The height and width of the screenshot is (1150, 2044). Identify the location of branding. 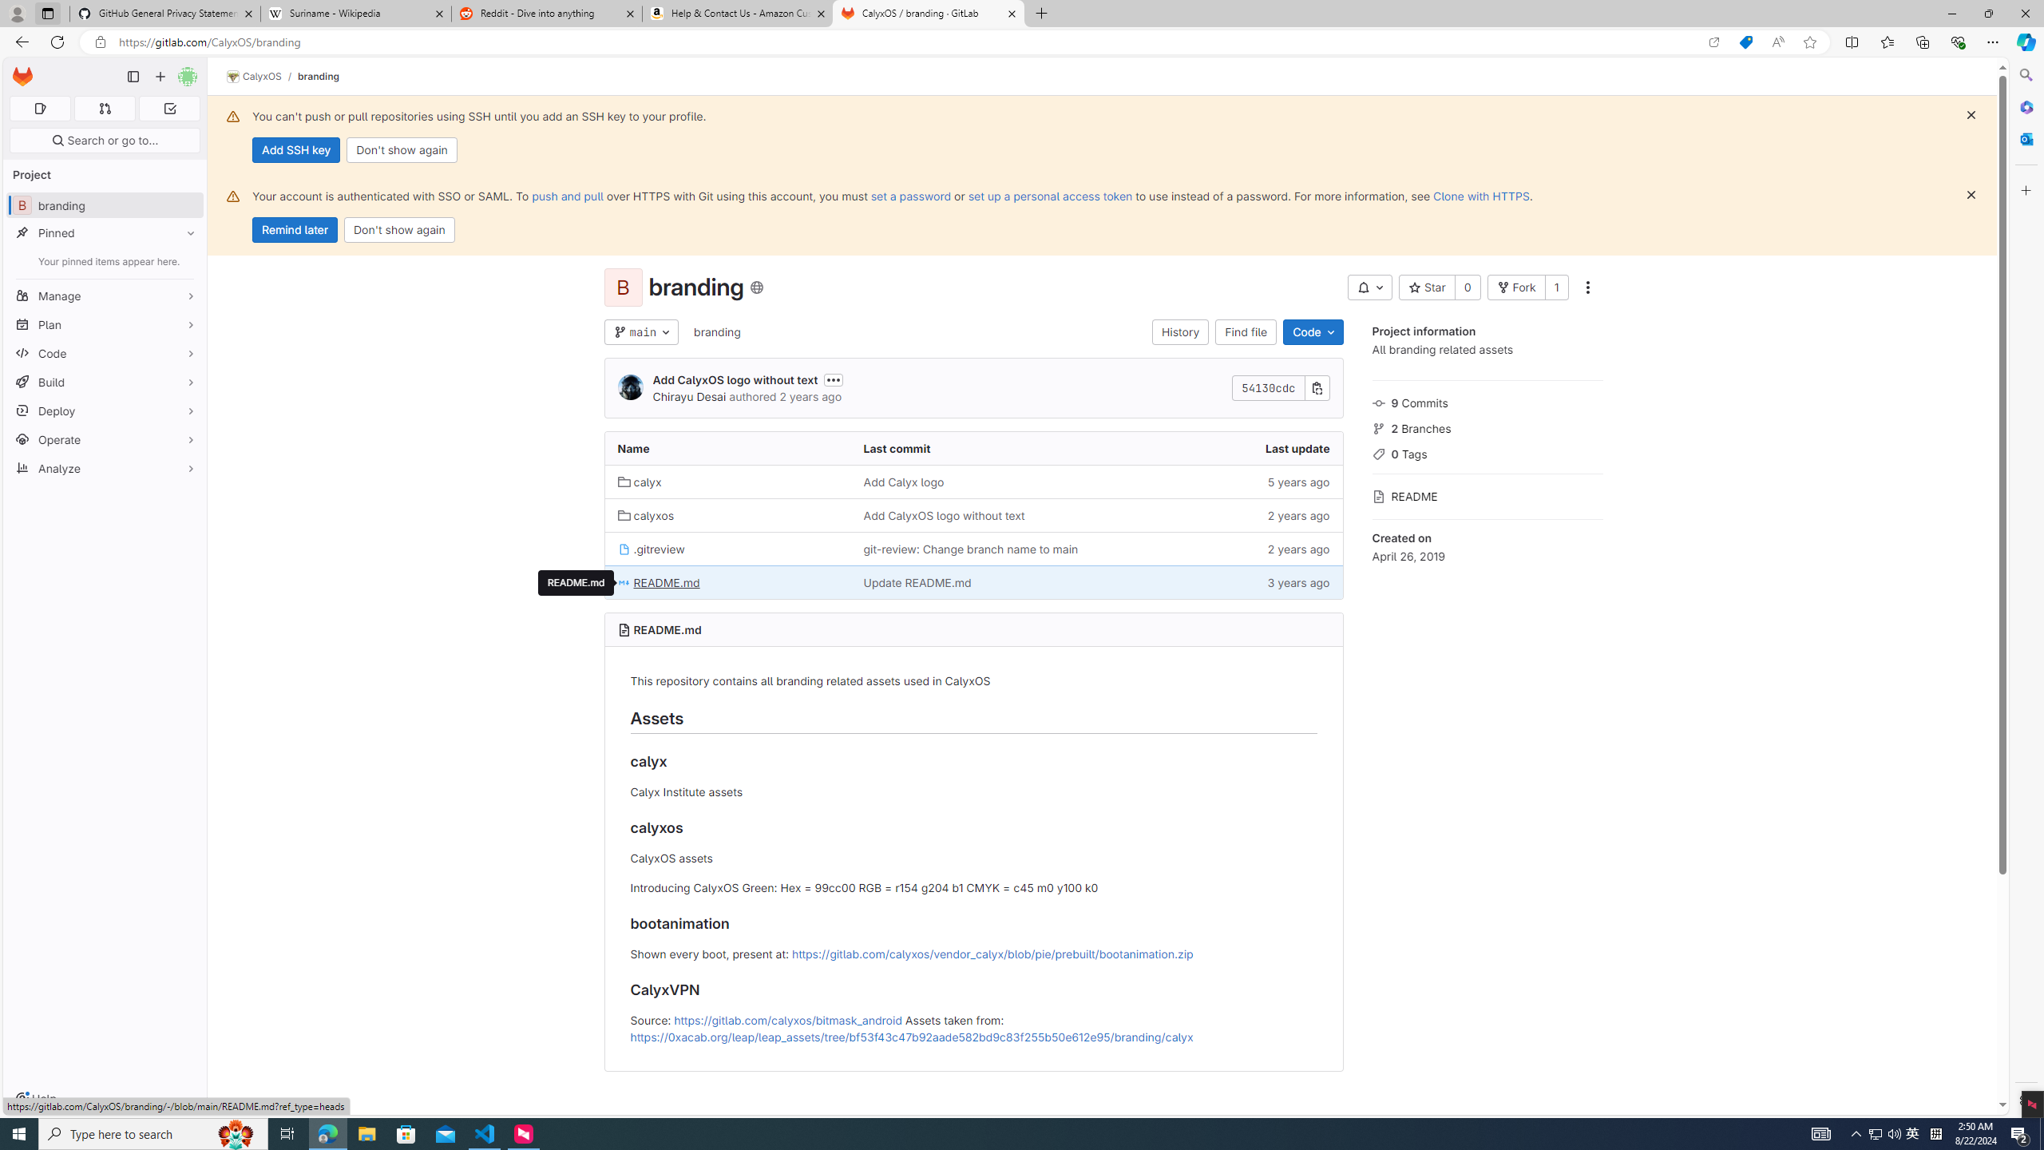
(715, 332).